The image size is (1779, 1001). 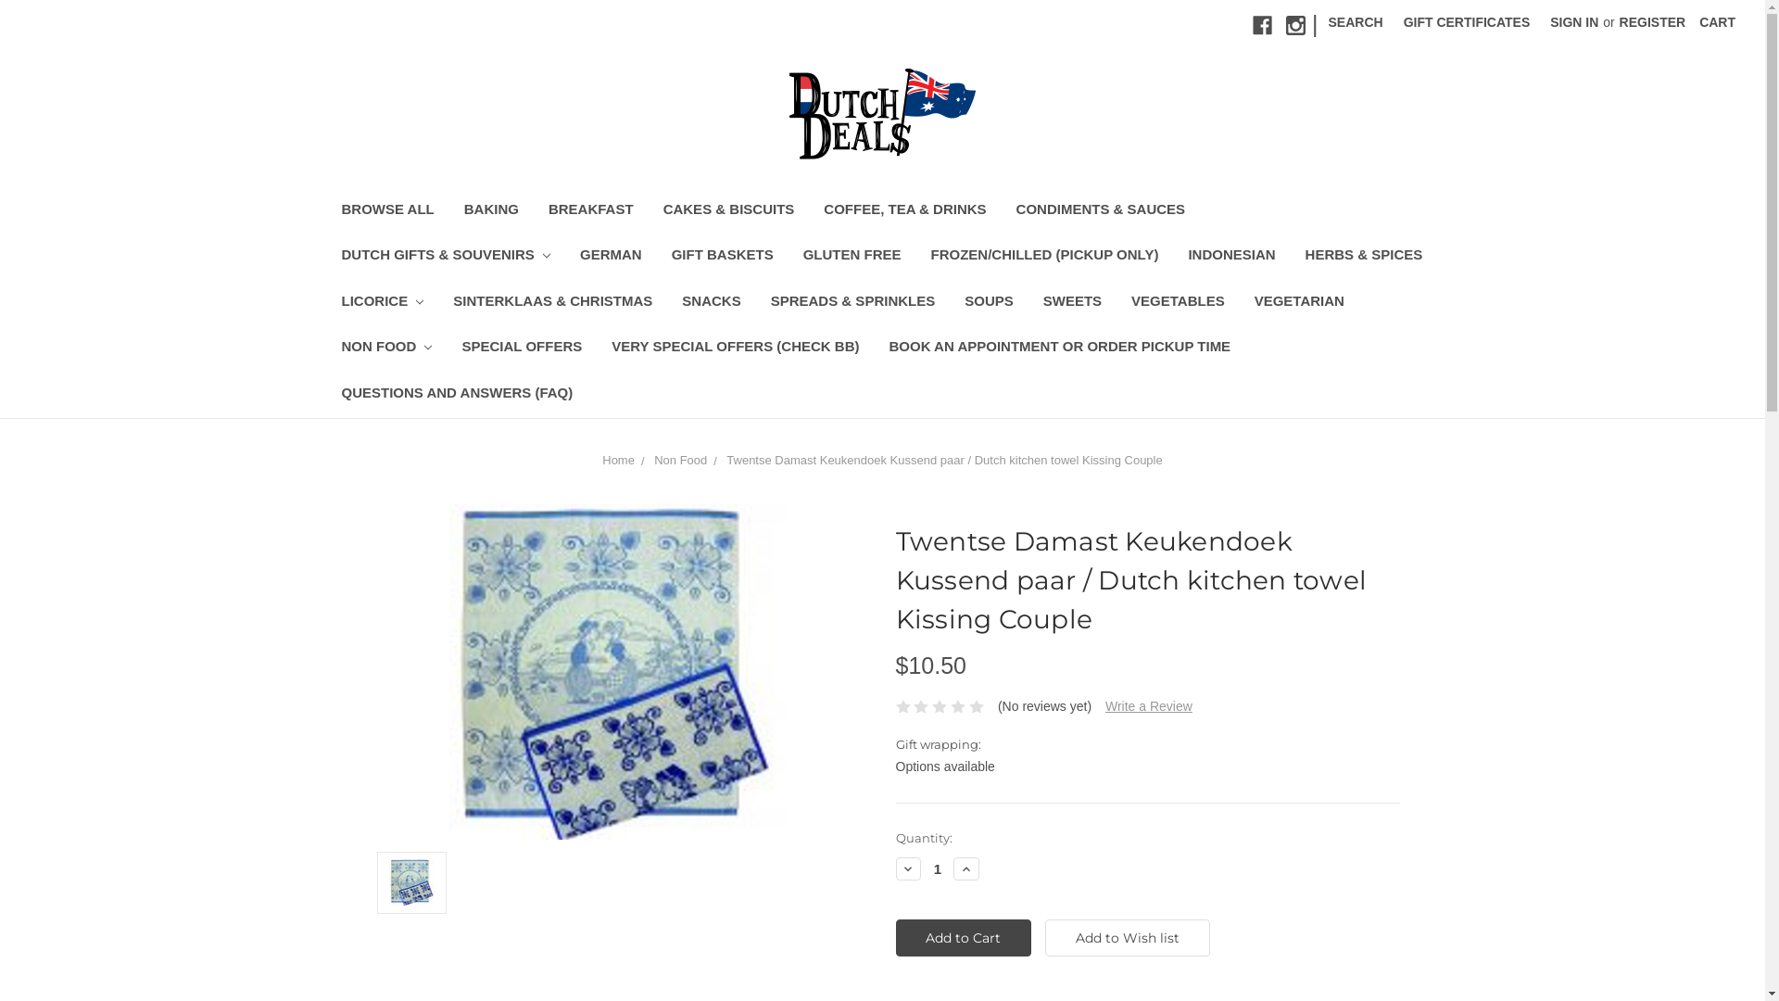 What do you see at coordinates (1718, 22) in the screenshot?
I see `CART` at bounding box center [1718, 22].